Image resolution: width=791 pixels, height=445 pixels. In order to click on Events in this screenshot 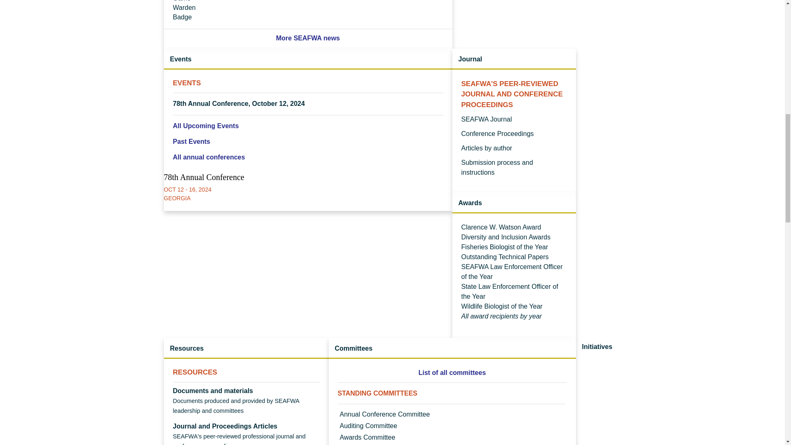, I will do `click(307, 59)`.